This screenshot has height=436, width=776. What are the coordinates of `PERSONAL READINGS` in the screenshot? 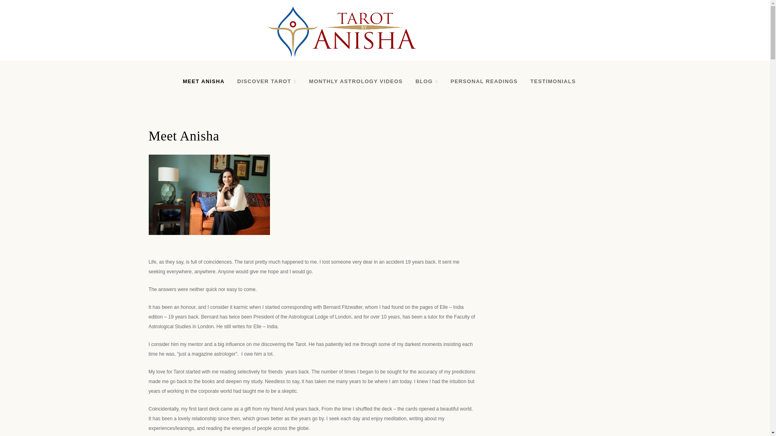 It's located at (484, 82).